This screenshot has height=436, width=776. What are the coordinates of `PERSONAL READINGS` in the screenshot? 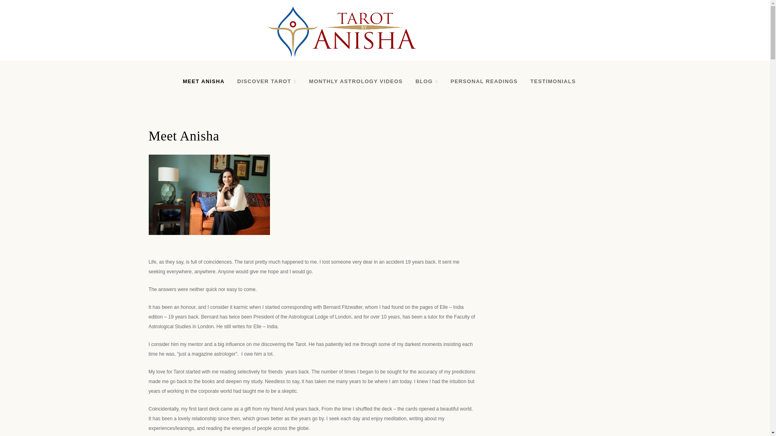 It's located at (484, 82).